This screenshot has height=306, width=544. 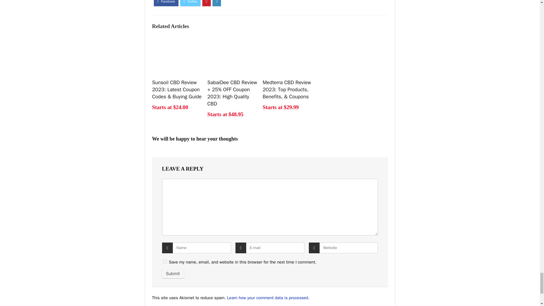 What do you see at coordinates (173, 274) in the screenshot?
I see `Submit` at bounding box center [173, 274].